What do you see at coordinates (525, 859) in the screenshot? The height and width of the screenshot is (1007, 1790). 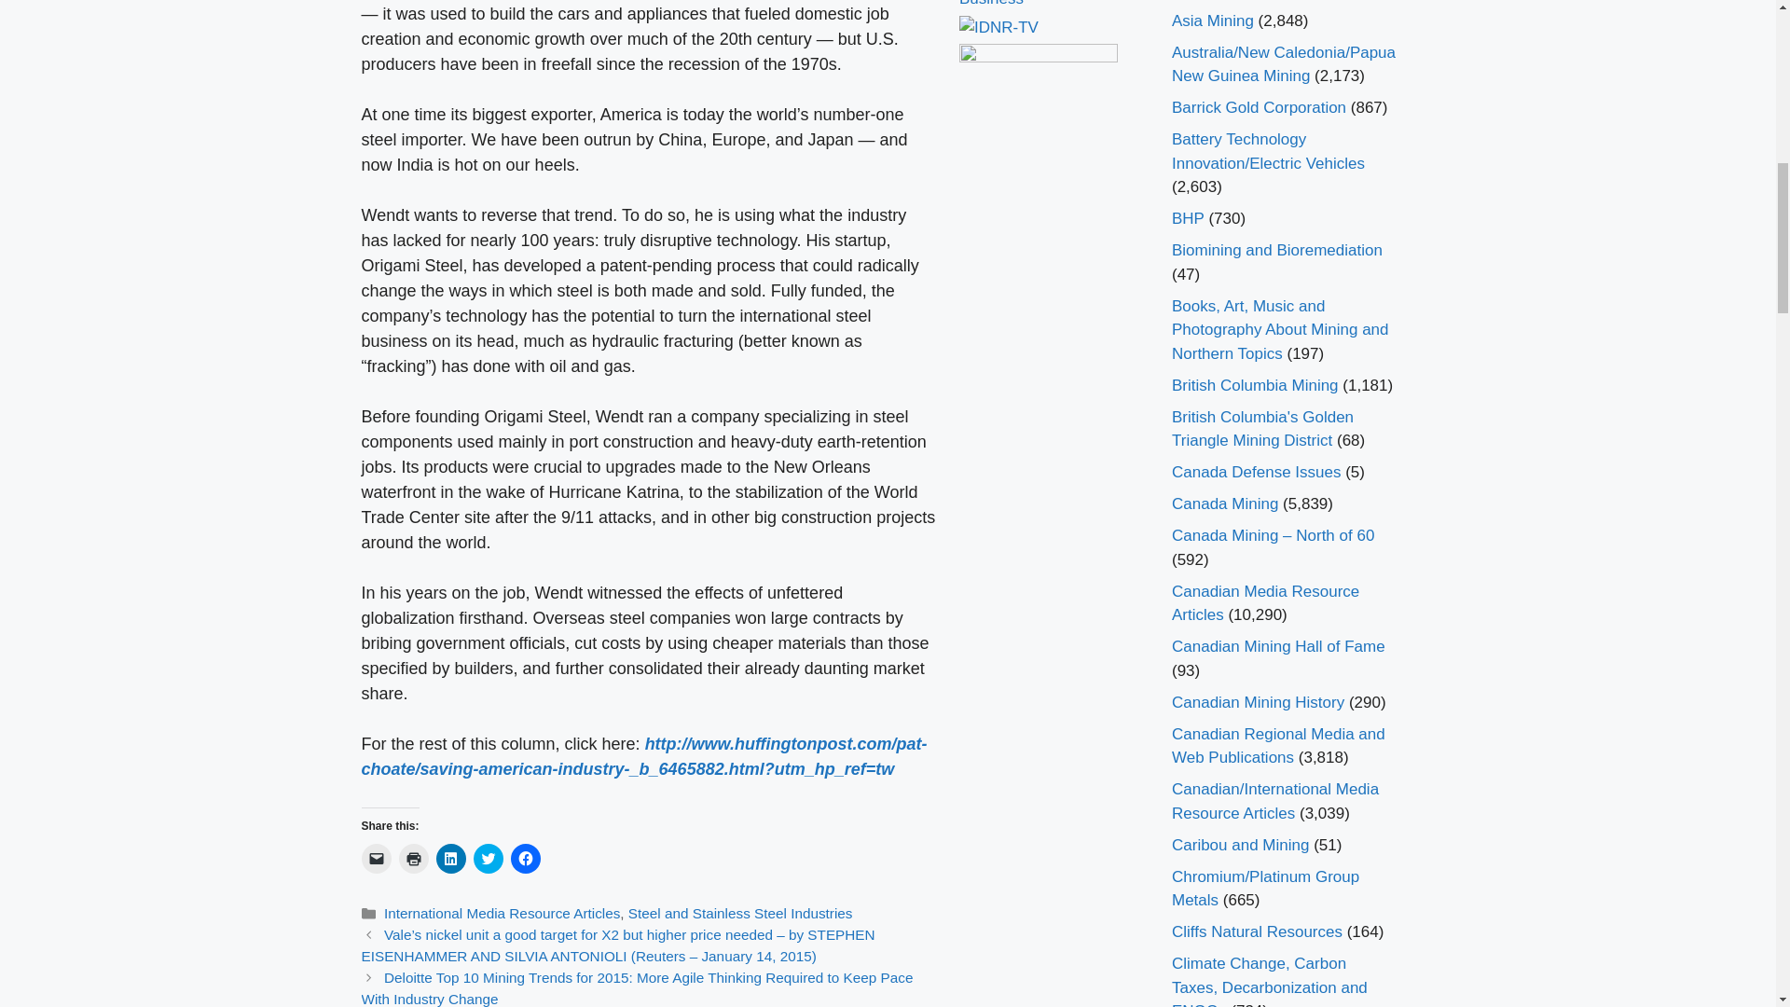 I see `Click to share on Facebook` at bounding box center [525, 859].